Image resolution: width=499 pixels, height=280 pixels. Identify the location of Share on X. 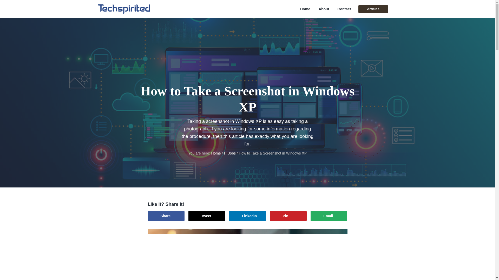
(207, 216).